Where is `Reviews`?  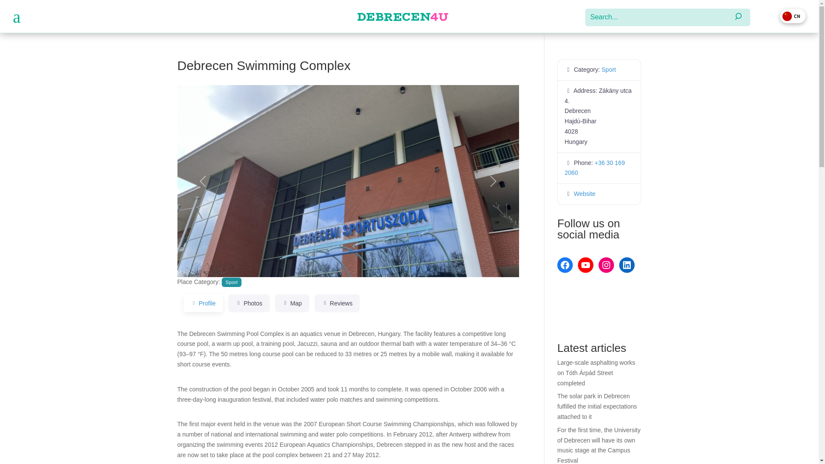 Reviews is located at coordinates (337, 303).